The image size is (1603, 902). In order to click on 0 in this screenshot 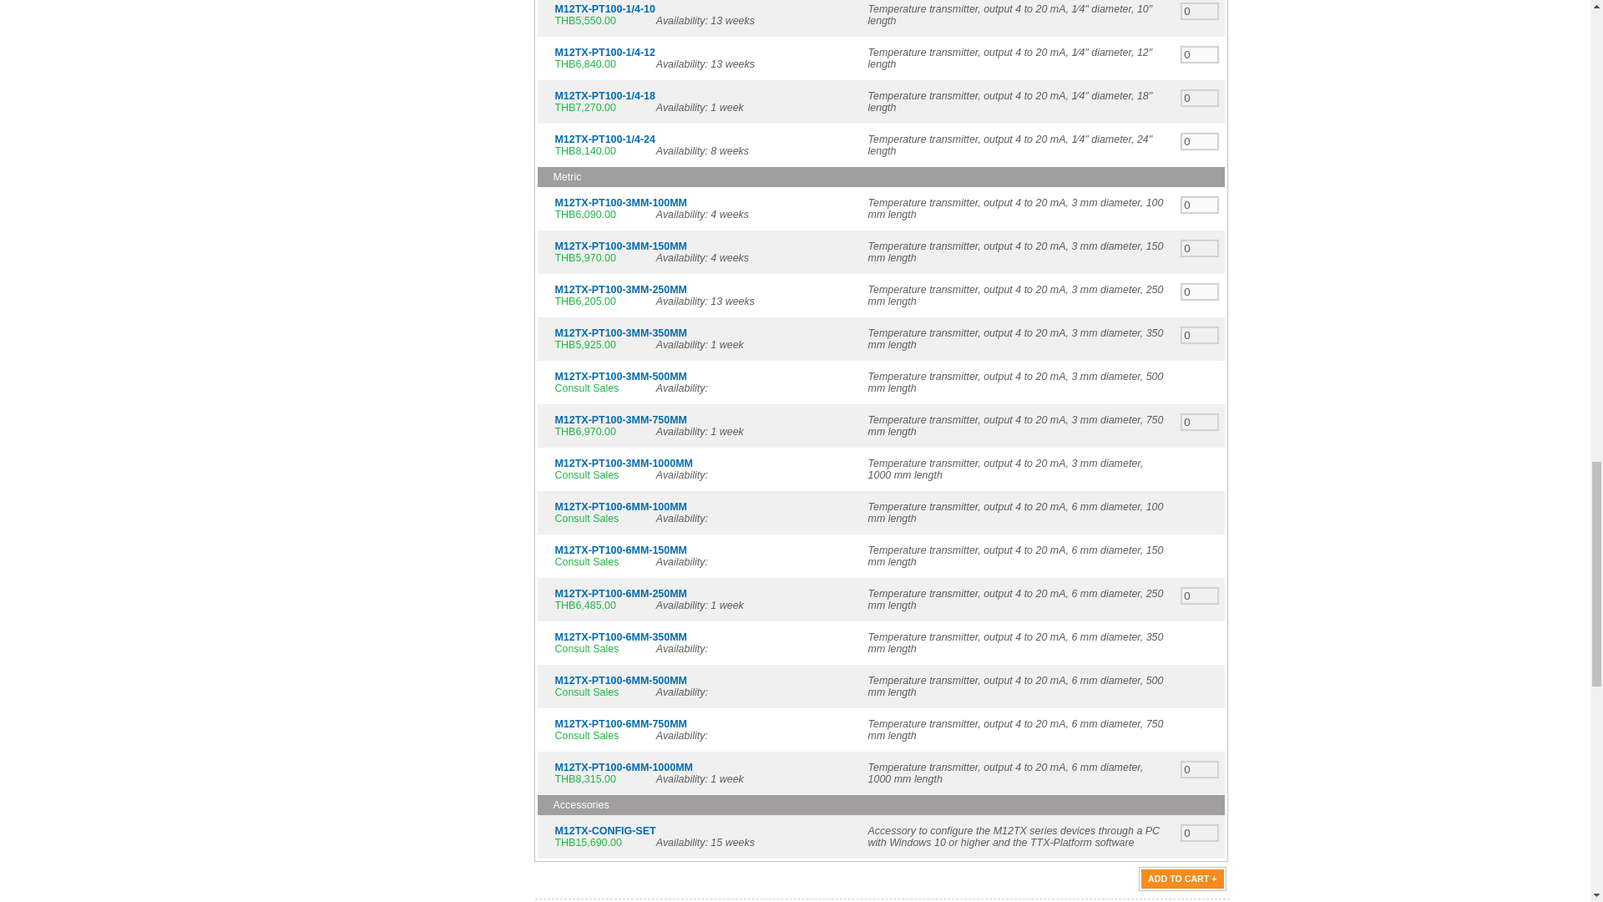, I will do `click(1200, 11)`.